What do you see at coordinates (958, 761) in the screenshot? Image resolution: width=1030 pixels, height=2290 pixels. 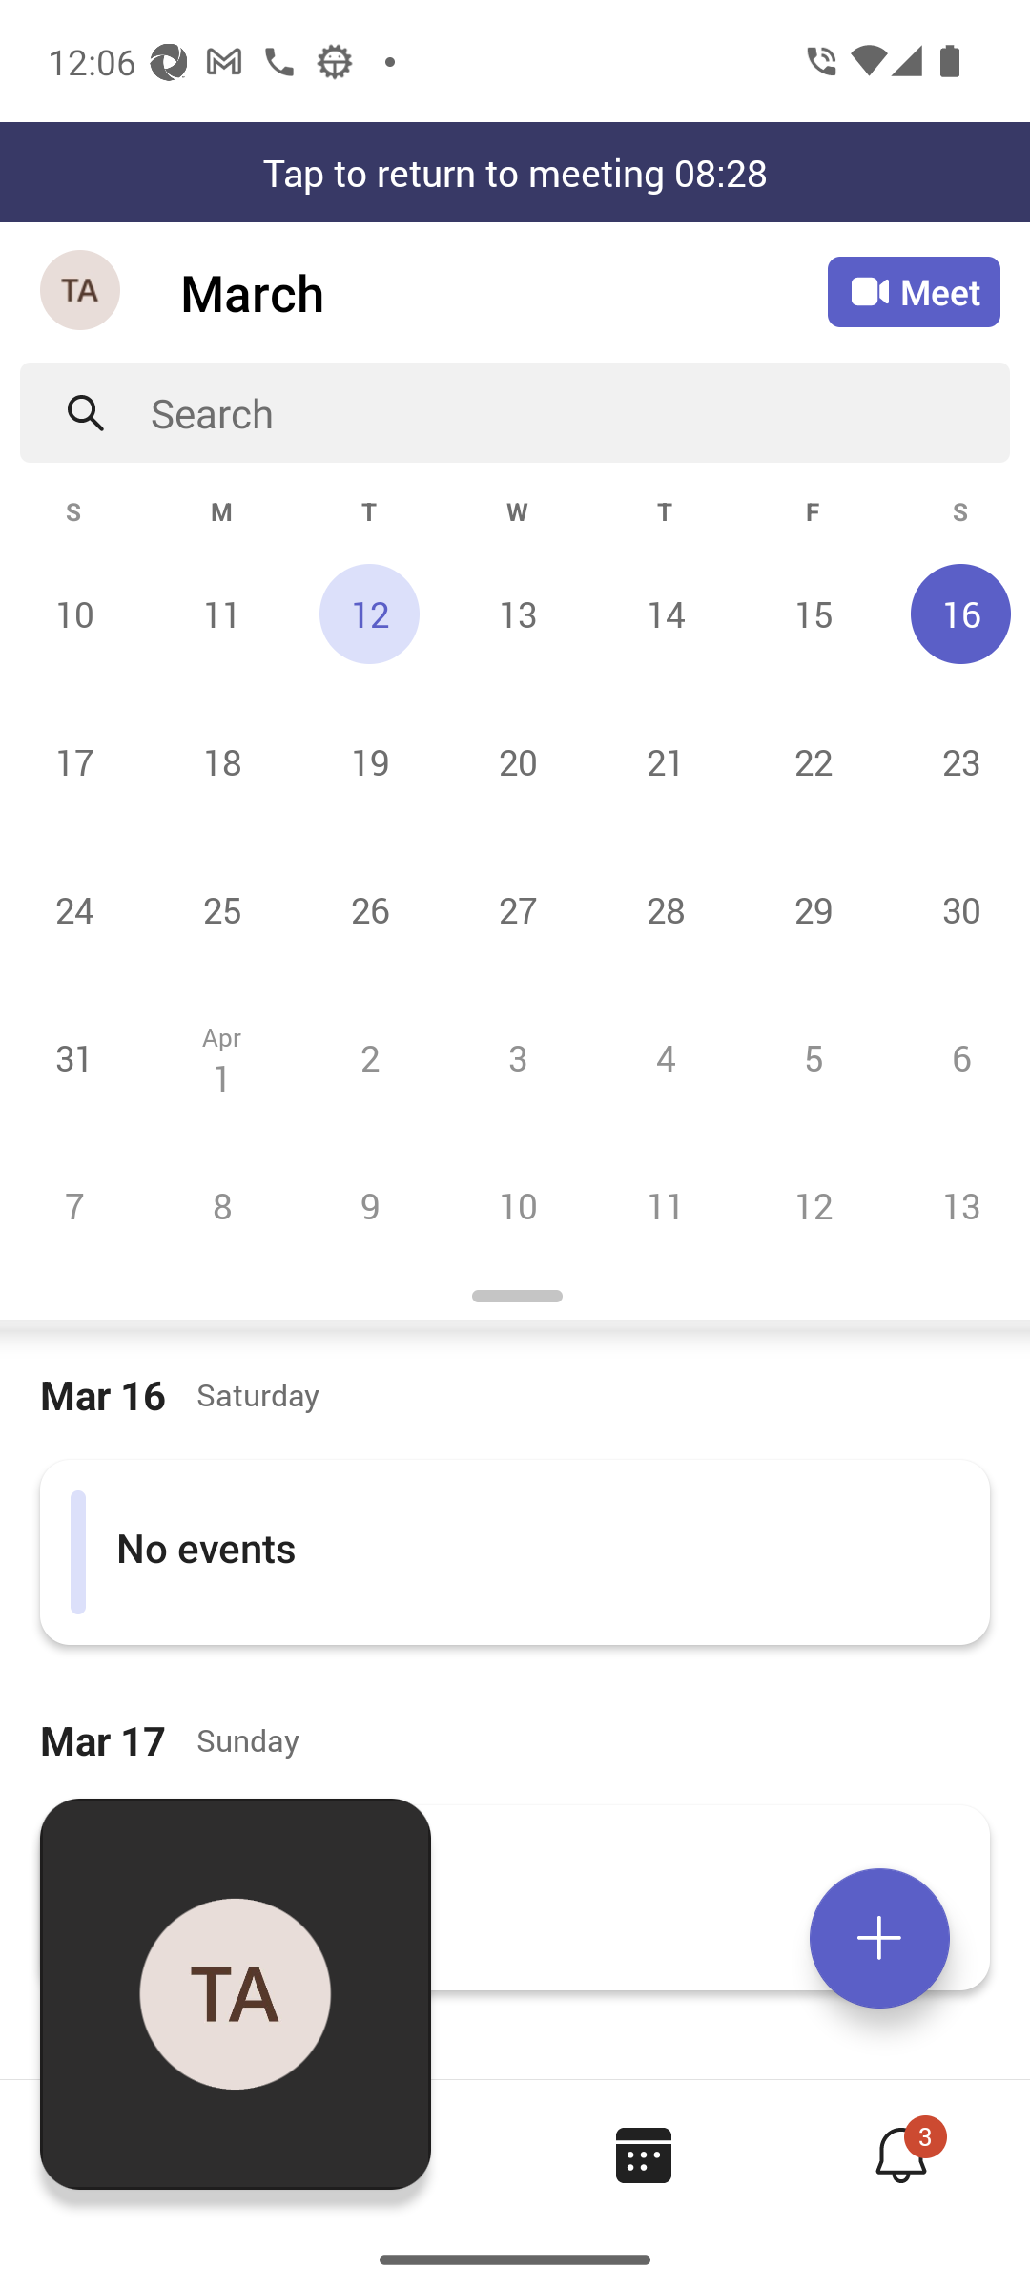 I see `Saturday, March 23 23` at bounding box center [958, 761].